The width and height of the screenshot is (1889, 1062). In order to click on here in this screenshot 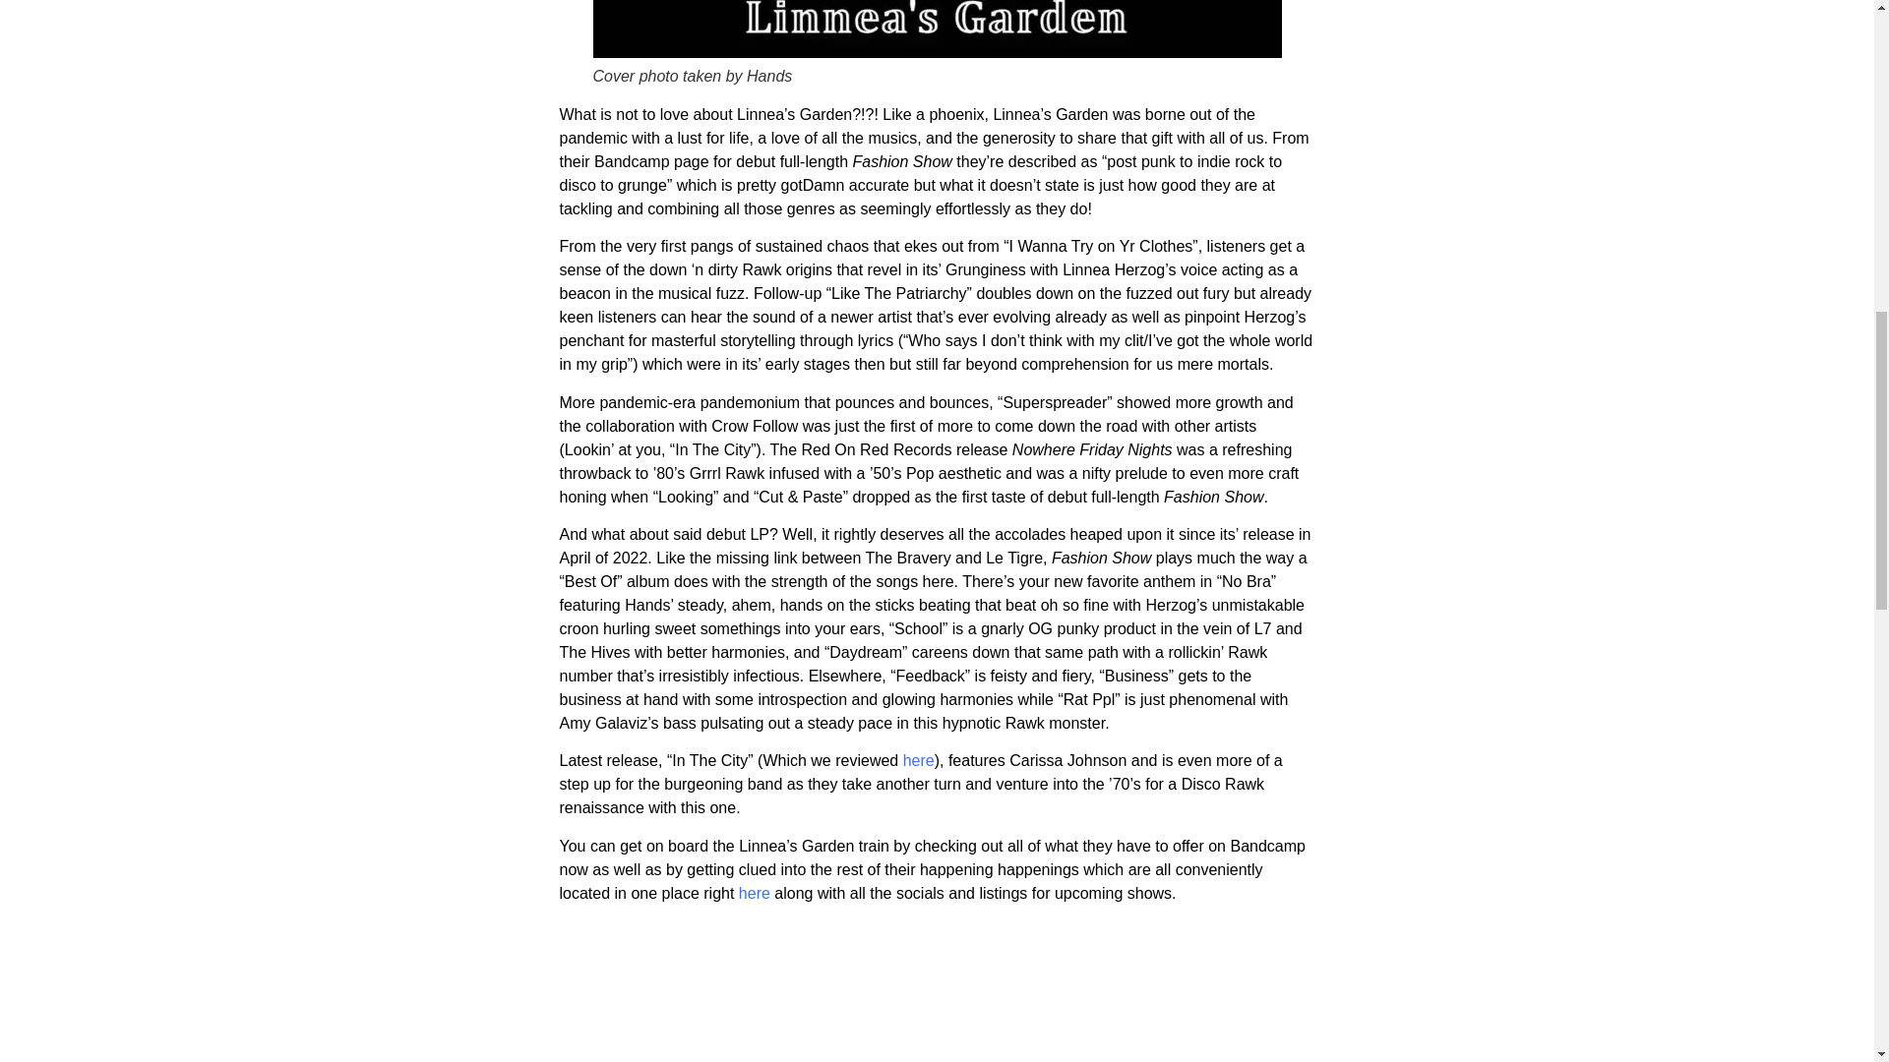, I will do `click(919, 759)`.